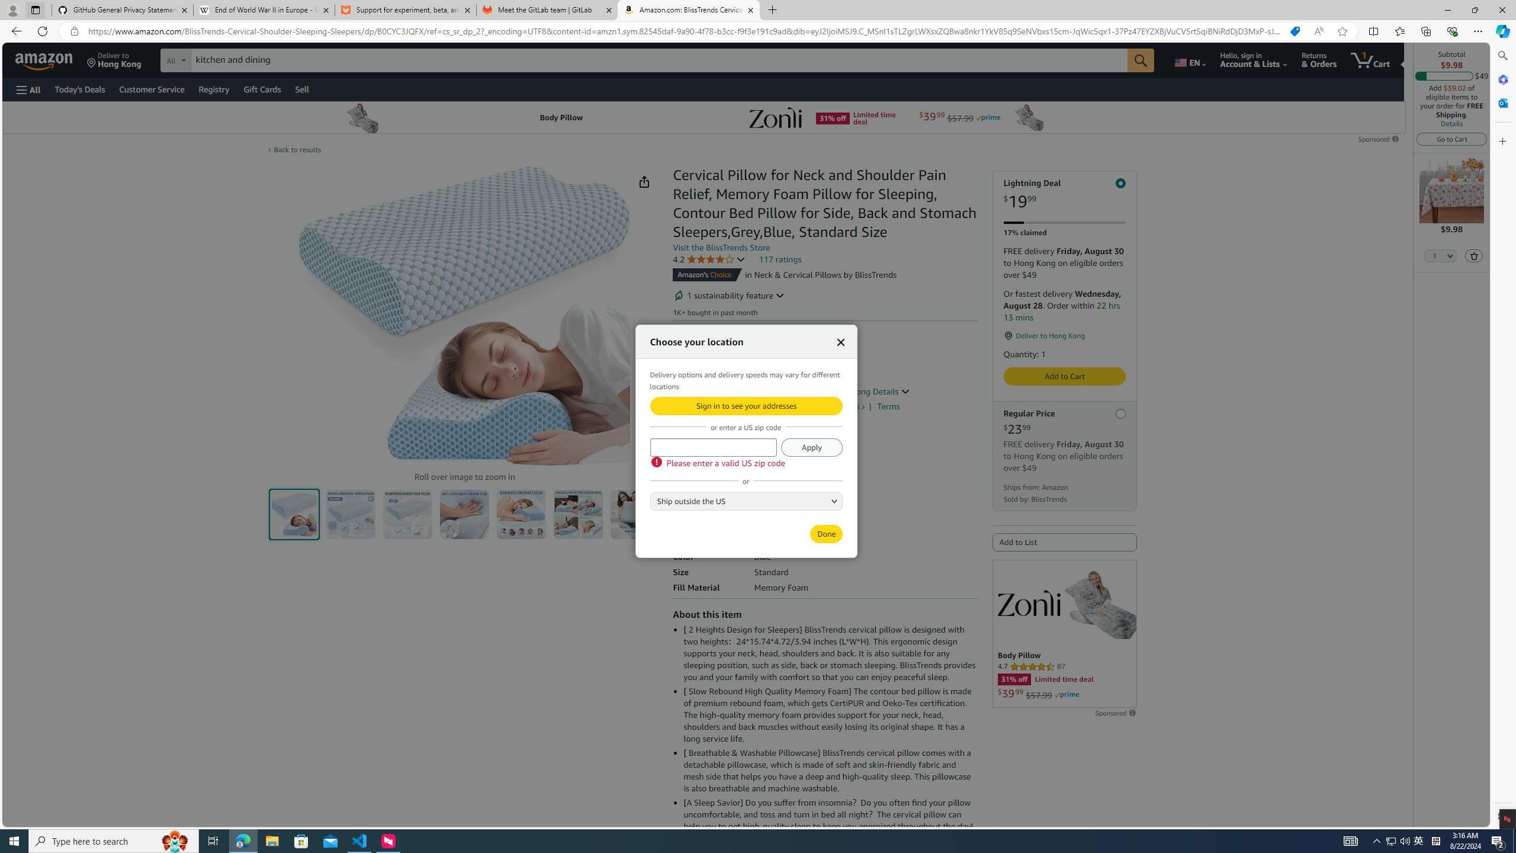  What do you see at coordinates (840, 406) in the screenshot?
I see `Shop items` at bounding box center [840, 406].